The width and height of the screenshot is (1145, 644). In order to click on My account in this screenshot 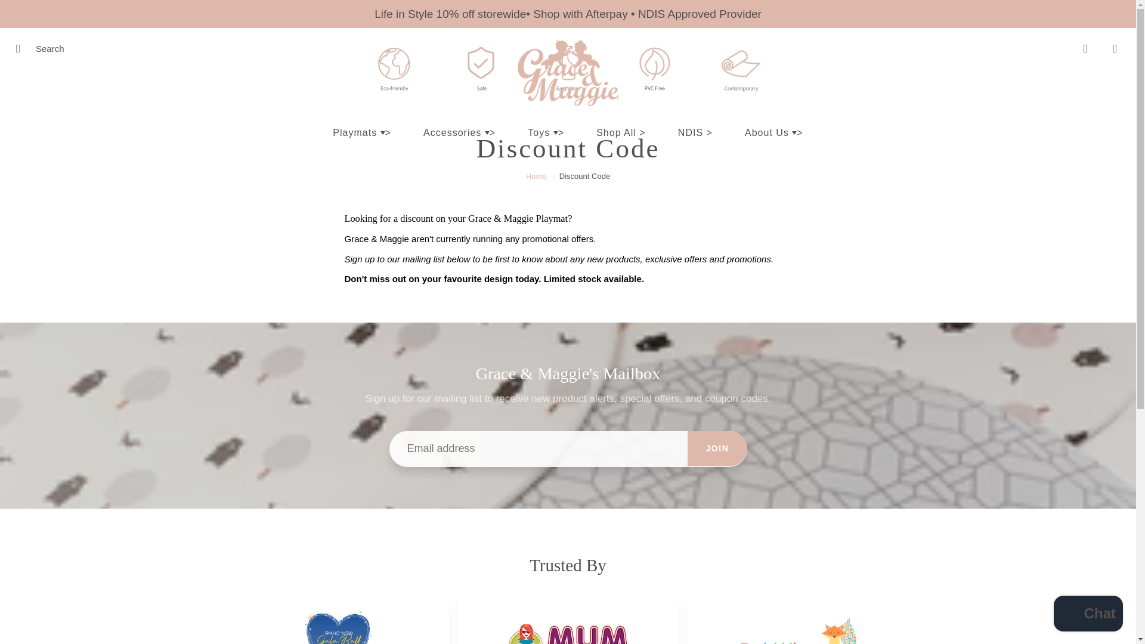, I will do `click(1085, 49)`.